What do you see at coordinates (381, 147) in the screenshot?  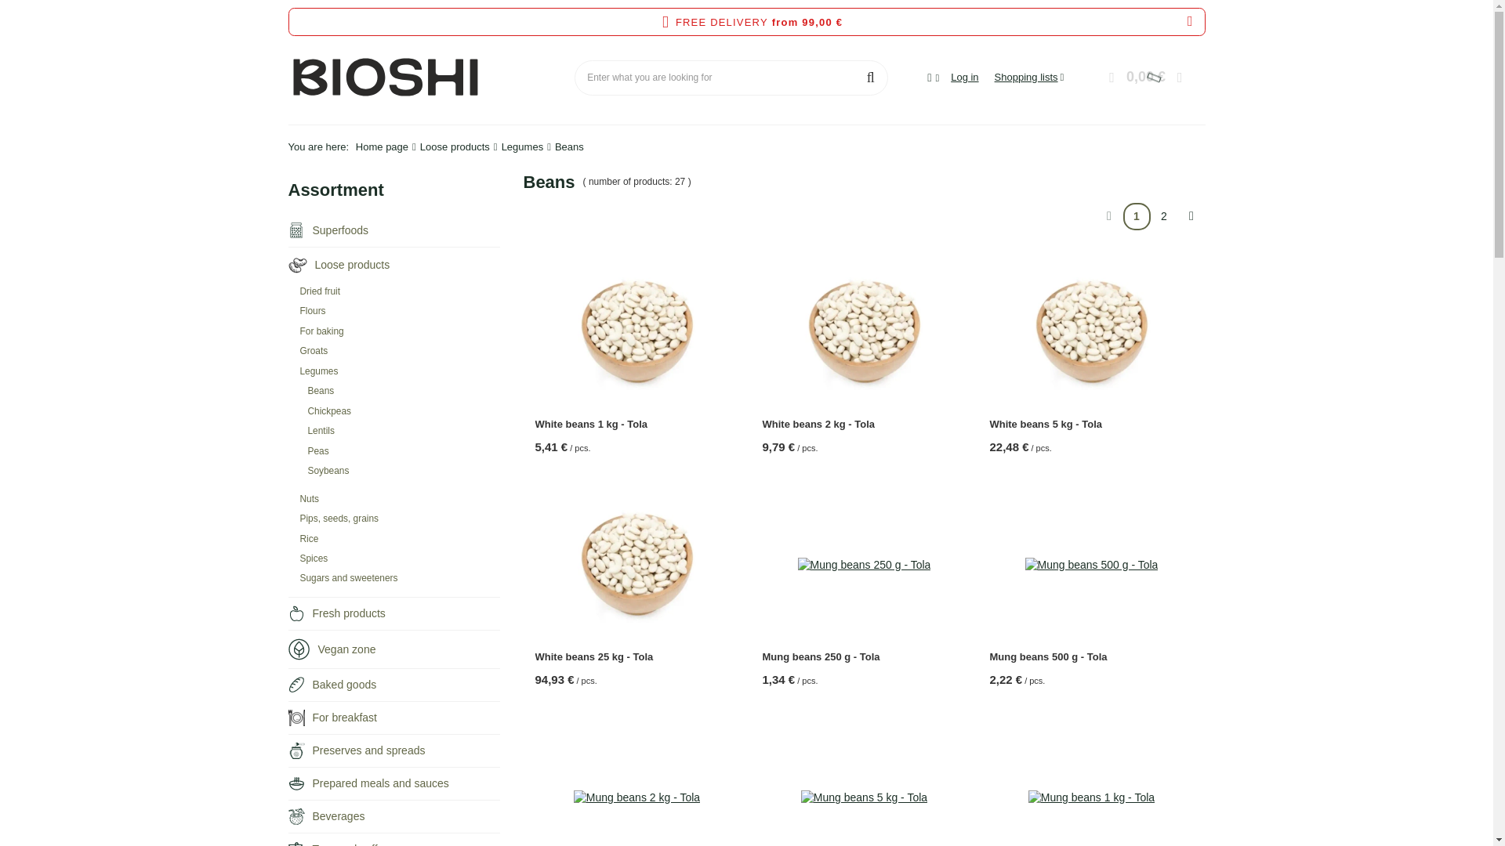 I see `Home page` at bounding box center [381, 147].